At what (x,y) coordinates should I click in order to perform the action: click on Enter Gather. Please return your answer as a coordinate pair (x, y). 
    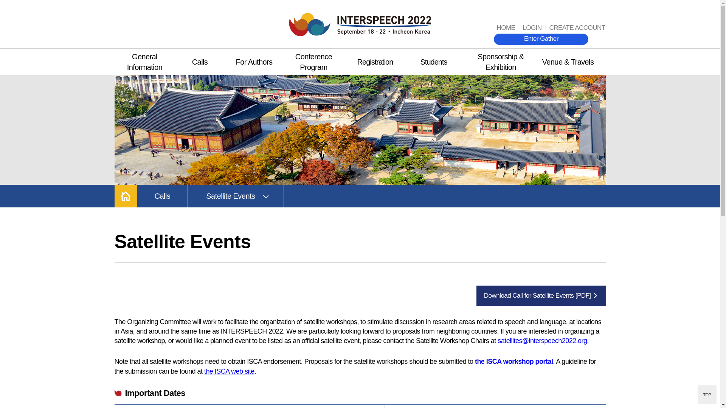
    Looking at the image, I should click on (541, 39).